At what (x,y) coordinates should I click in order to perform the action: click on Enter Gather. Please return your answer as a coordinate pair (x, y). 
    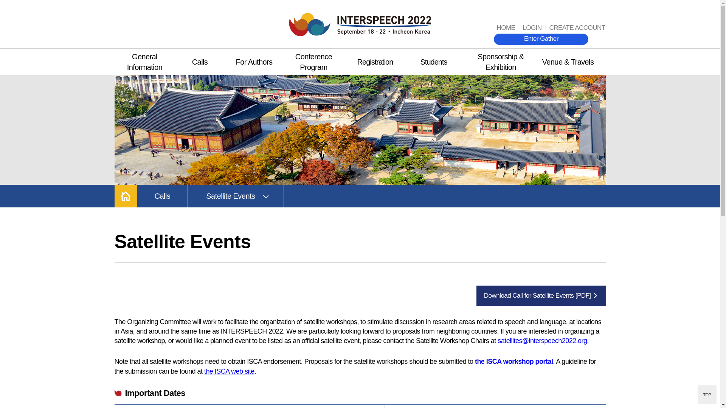
    Looking at the image, I should click on (541, 39).